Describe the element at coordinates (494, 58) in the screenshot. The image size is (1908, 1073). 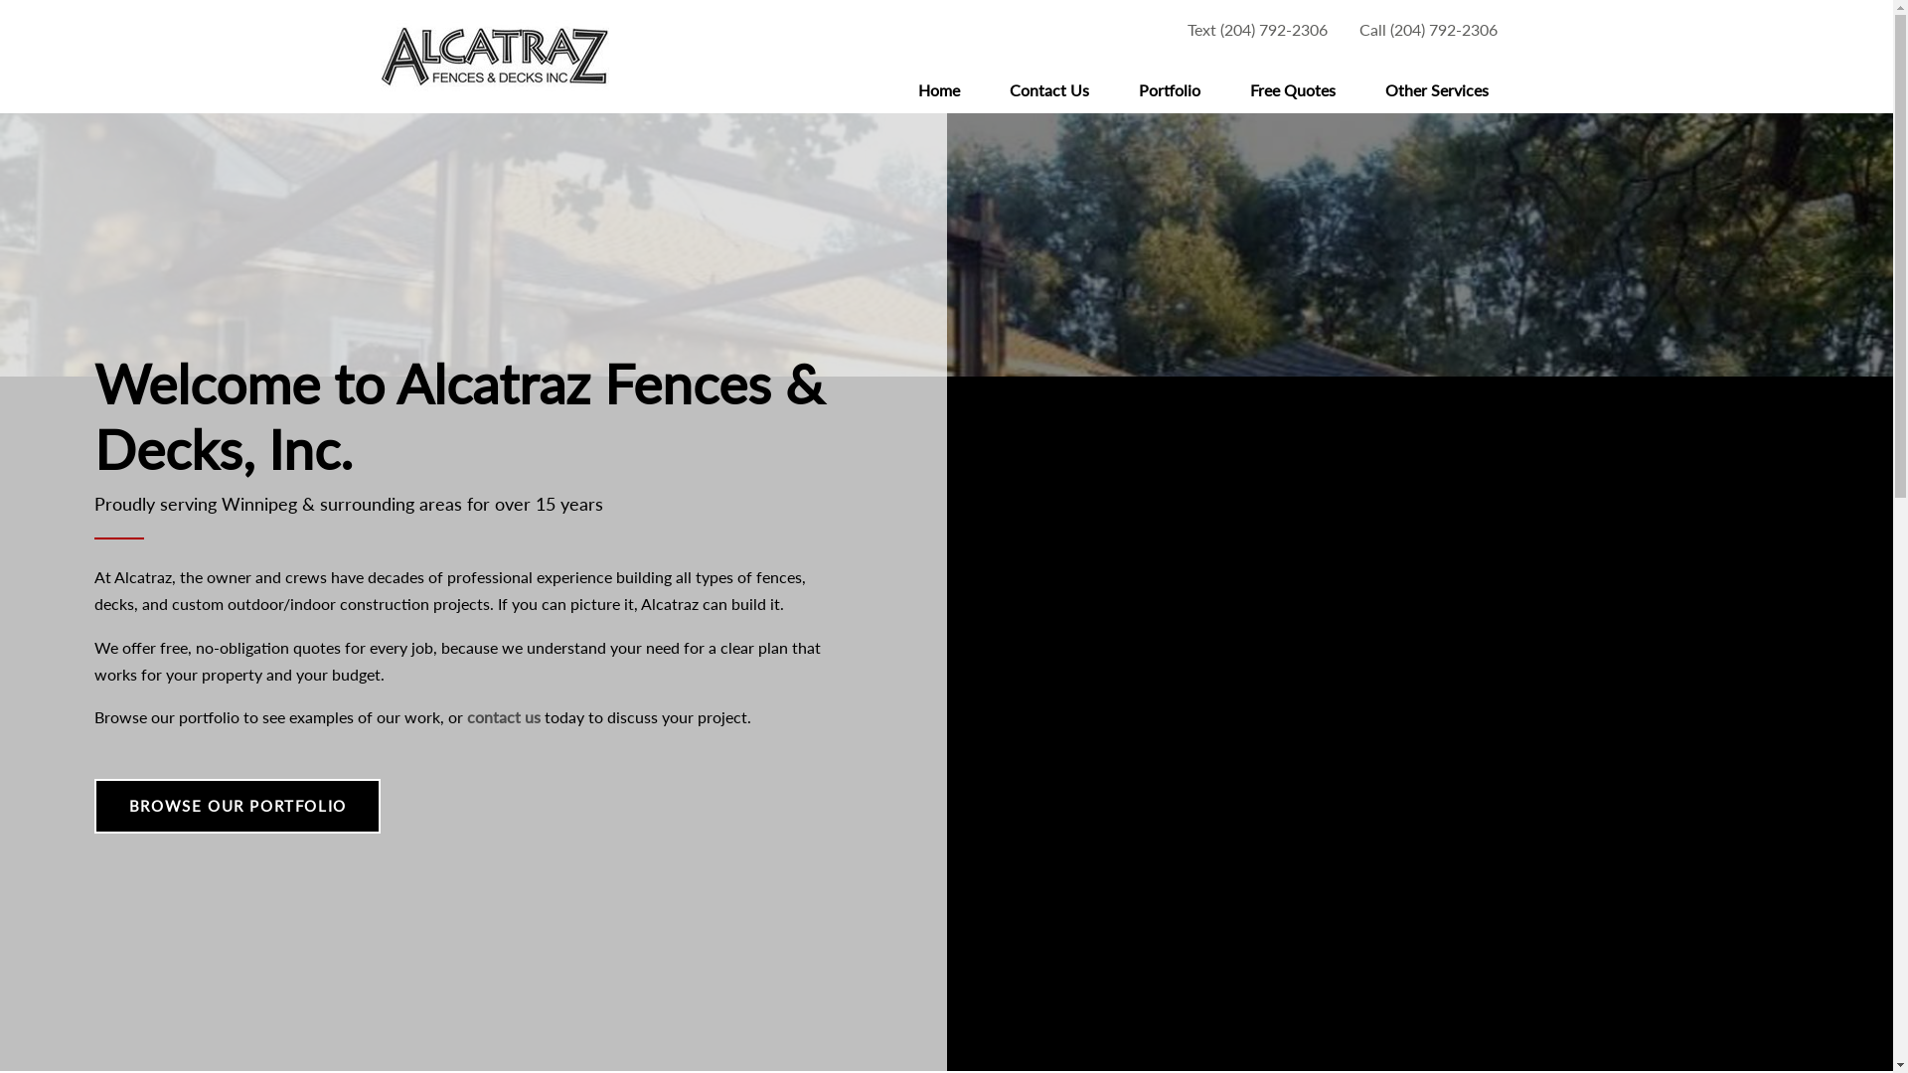
I see `Skip to the home page` at that location.